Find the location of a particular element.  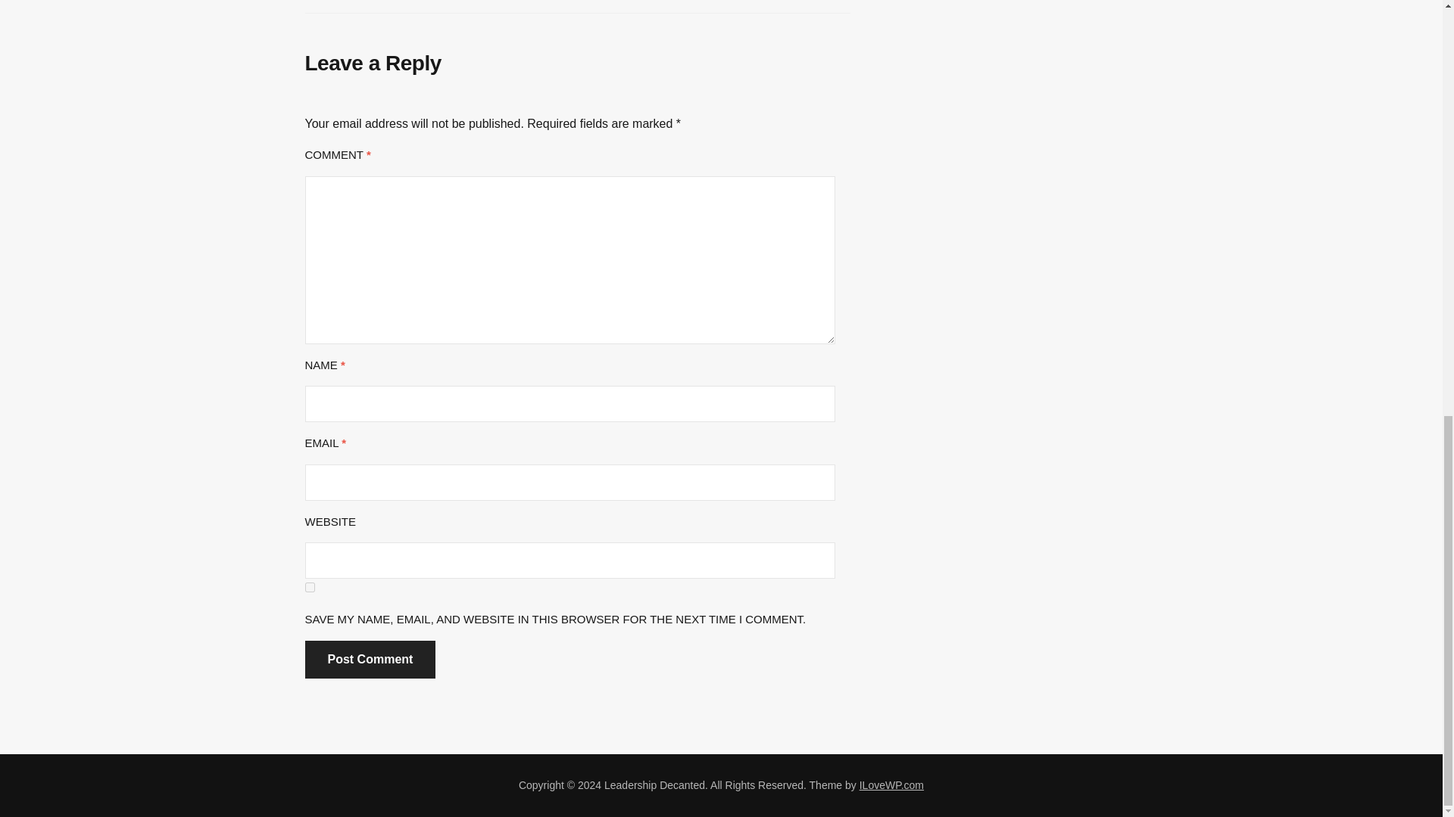

Podcast WordPress Themes is located at coordinates (891, 785).